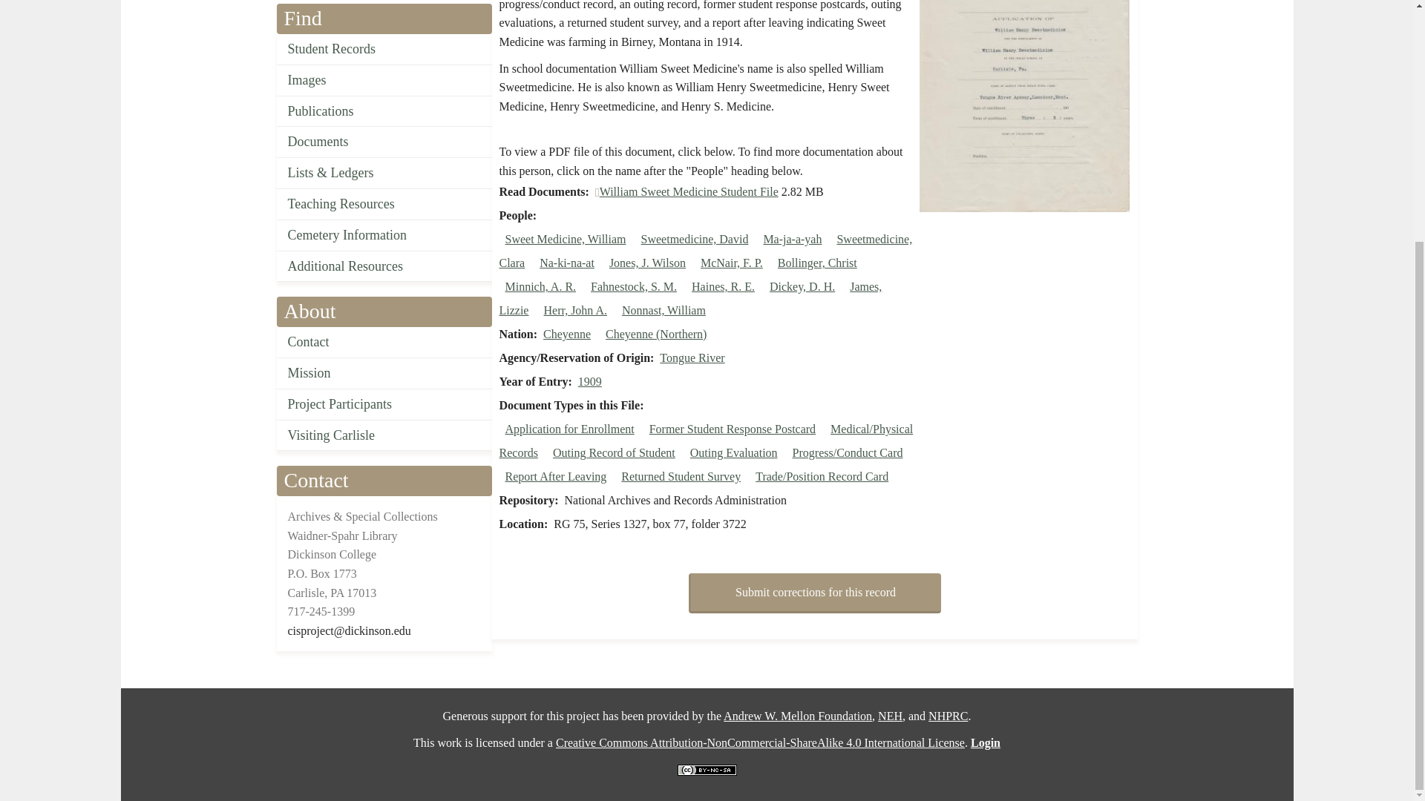  Describe the element at coordinates (802, 286) in the screenshot. I see `Dickey, D. H.` at that location.